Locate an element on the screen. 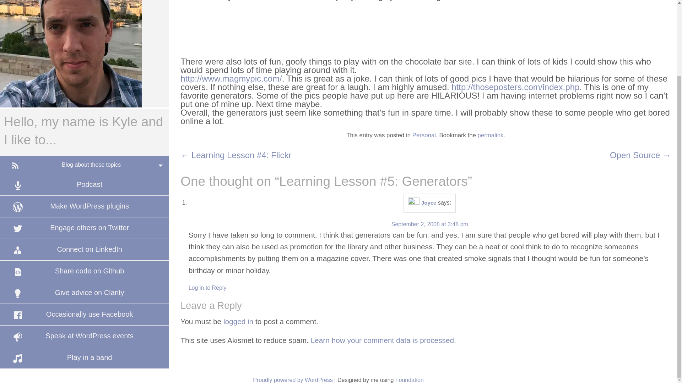  Give advice on Clarity is located at coordinates (85, 293).